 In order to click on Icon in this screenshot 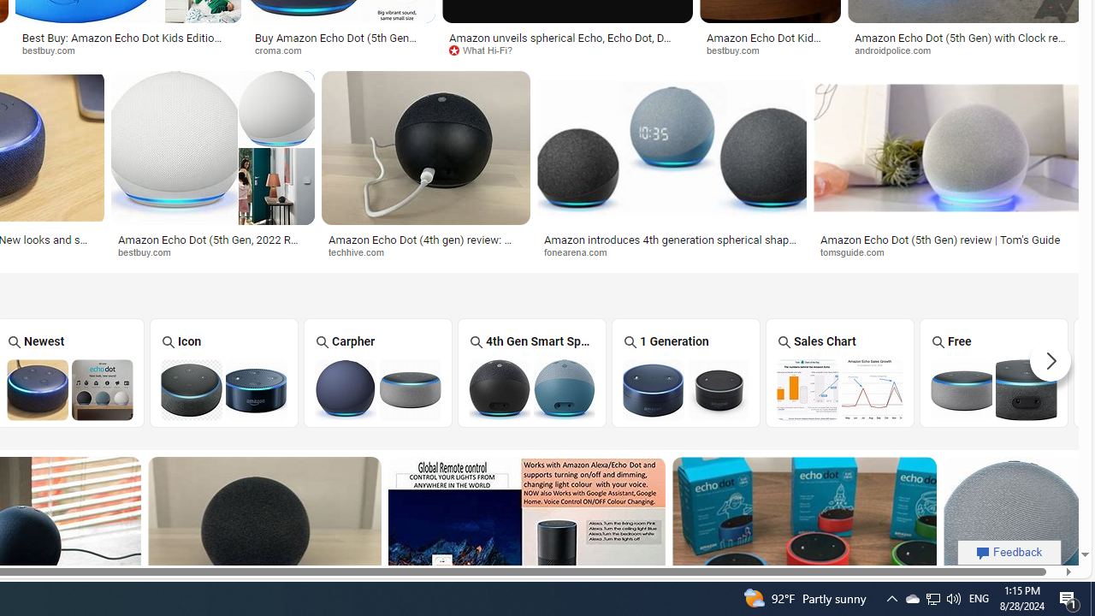, I will do `click(224, 373)`.